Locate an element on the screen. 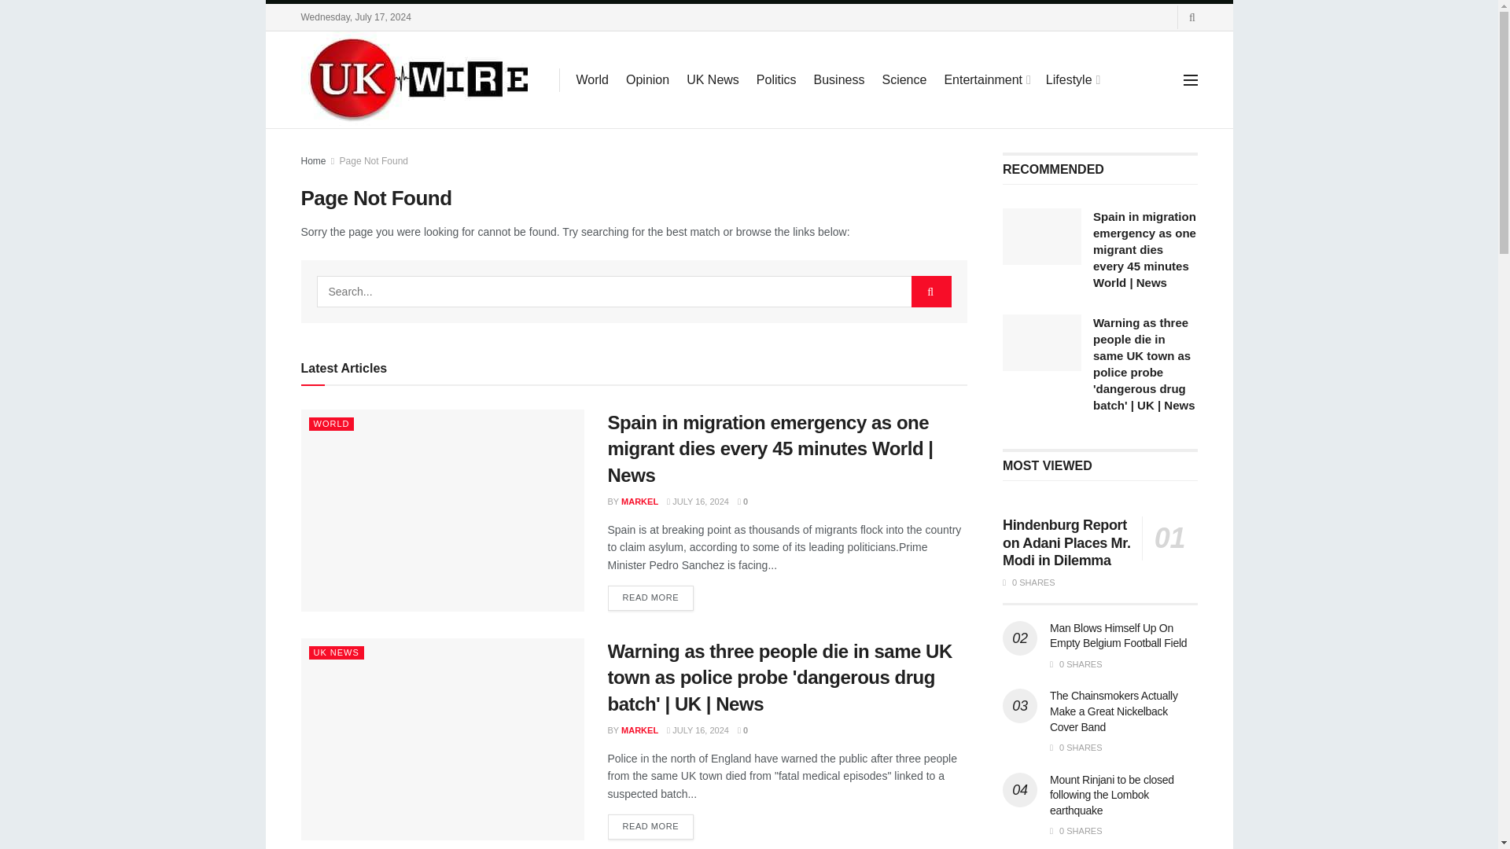  Science is located at coordinates (904, 79).